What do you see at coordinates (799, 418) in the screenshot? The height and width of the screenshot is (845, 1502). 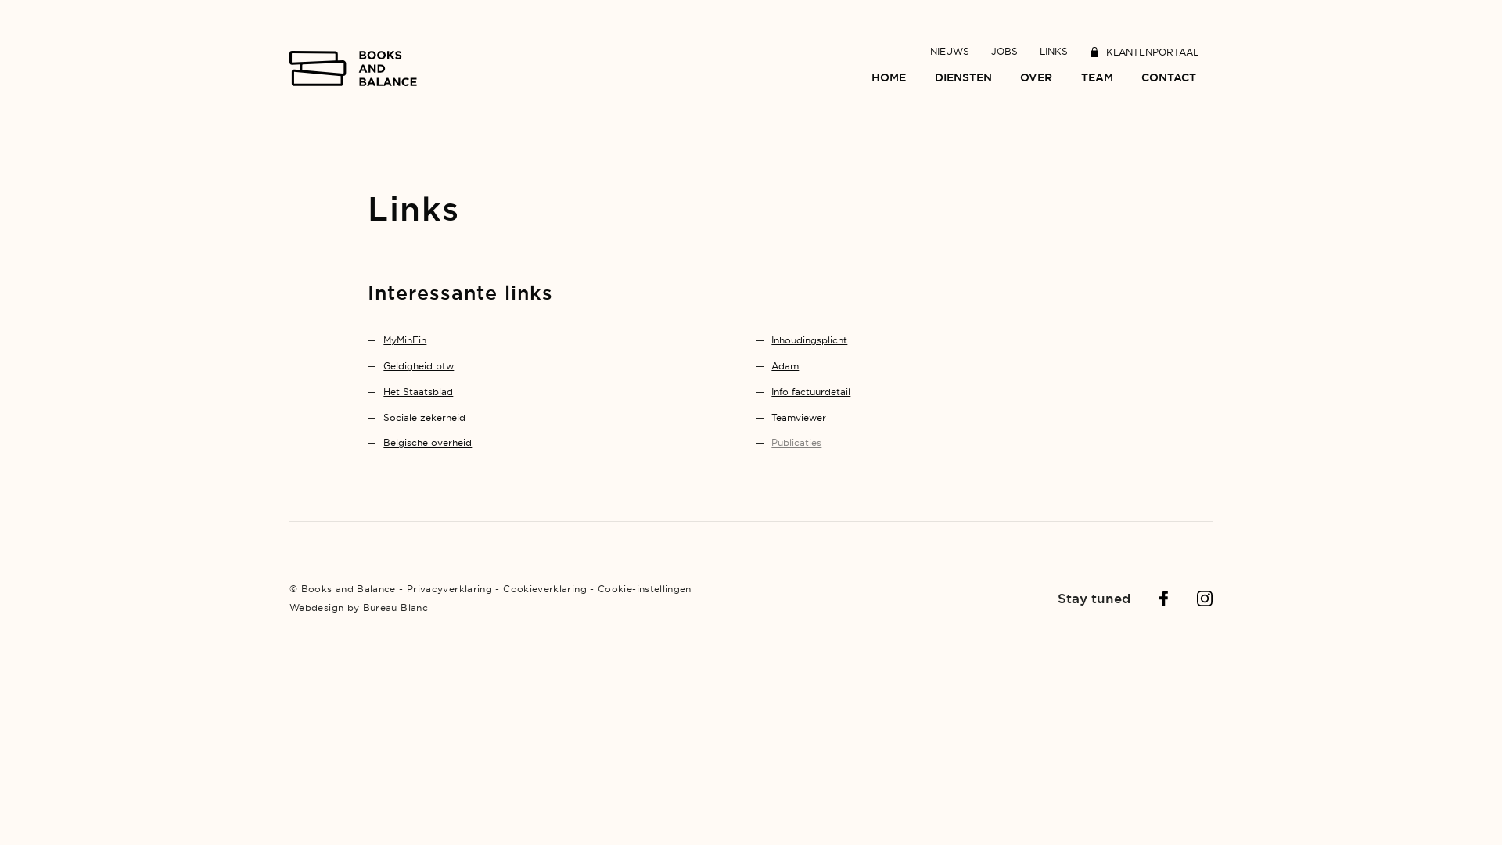 I see `Teamviewer` at bounding box center [799, 418].